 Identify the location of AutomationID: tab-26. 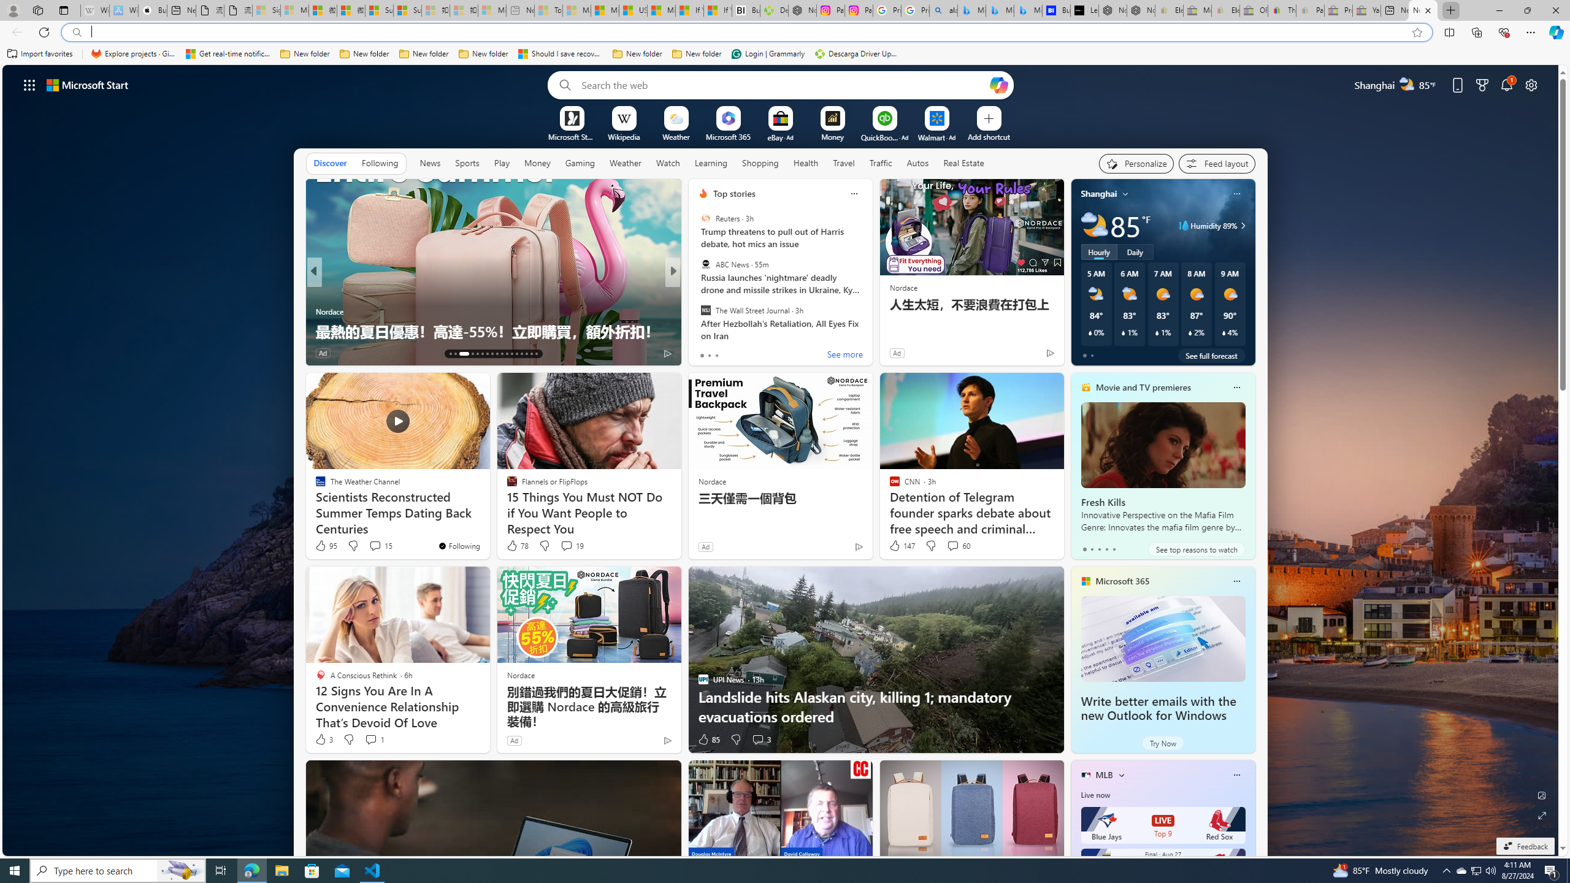
(521, 354).